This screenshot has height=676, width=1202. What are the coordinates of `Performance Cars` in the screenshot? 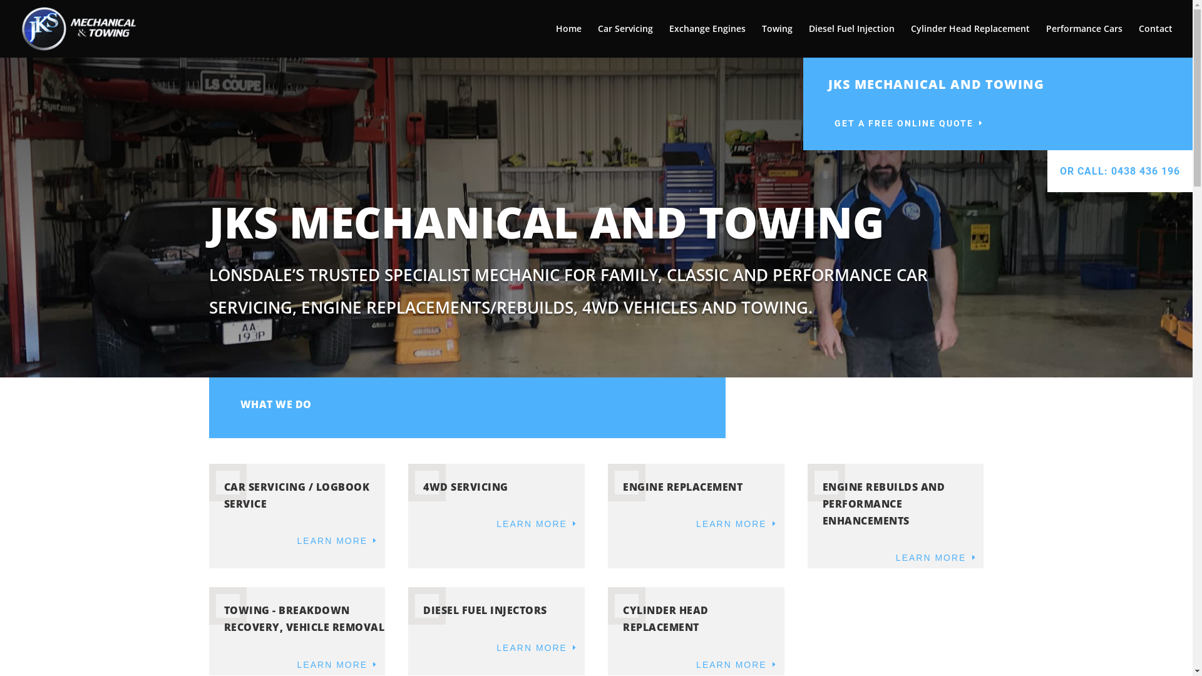 It's located at (1084, 41).